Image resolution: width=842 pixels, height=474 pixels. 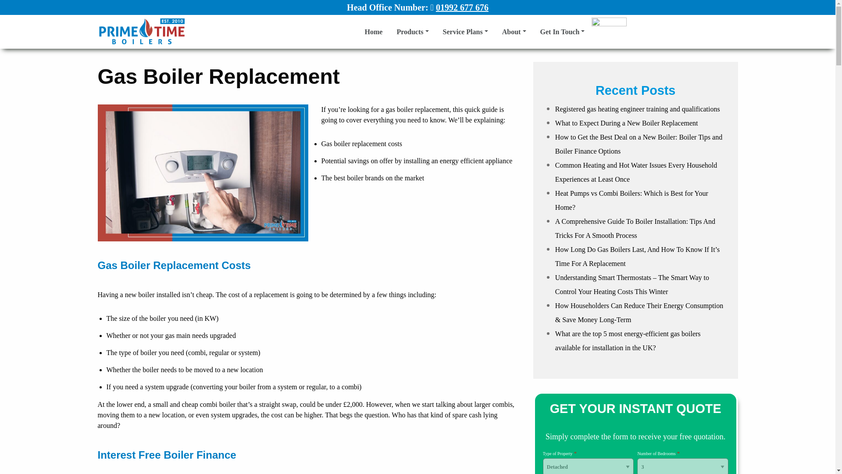 What do you see at coordinates (514, 32) in the screenshot?
I see `About` at bounding box center [514, 32].